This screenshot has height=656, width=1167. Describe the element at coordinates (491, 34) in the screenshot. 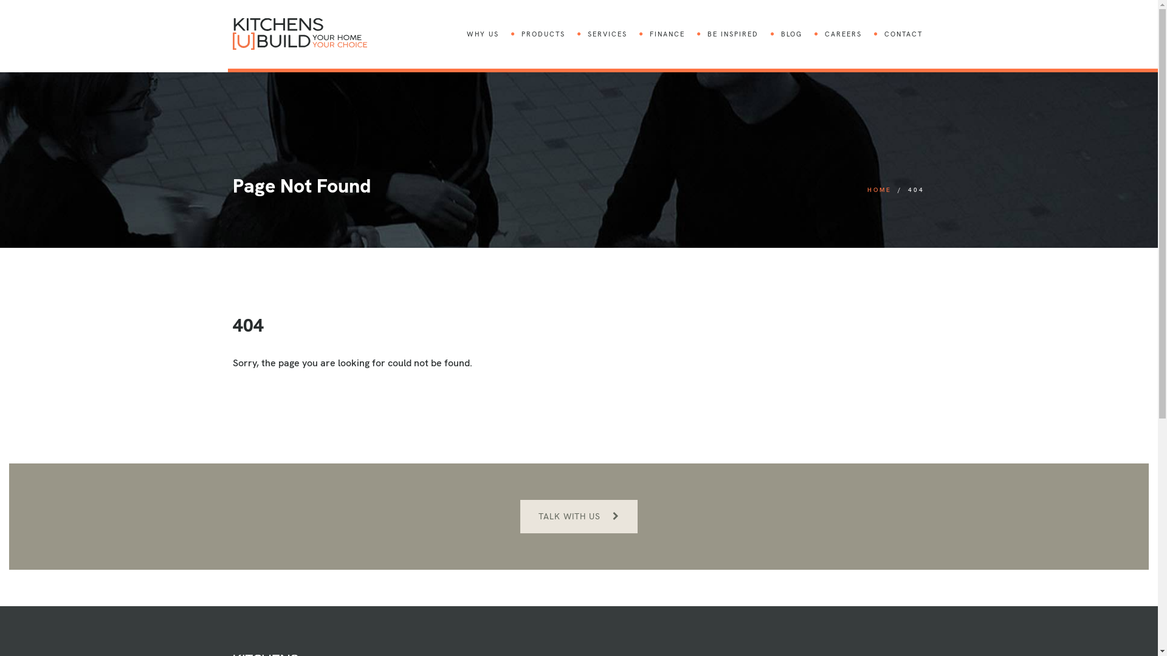

I see `WHY US` at that location.